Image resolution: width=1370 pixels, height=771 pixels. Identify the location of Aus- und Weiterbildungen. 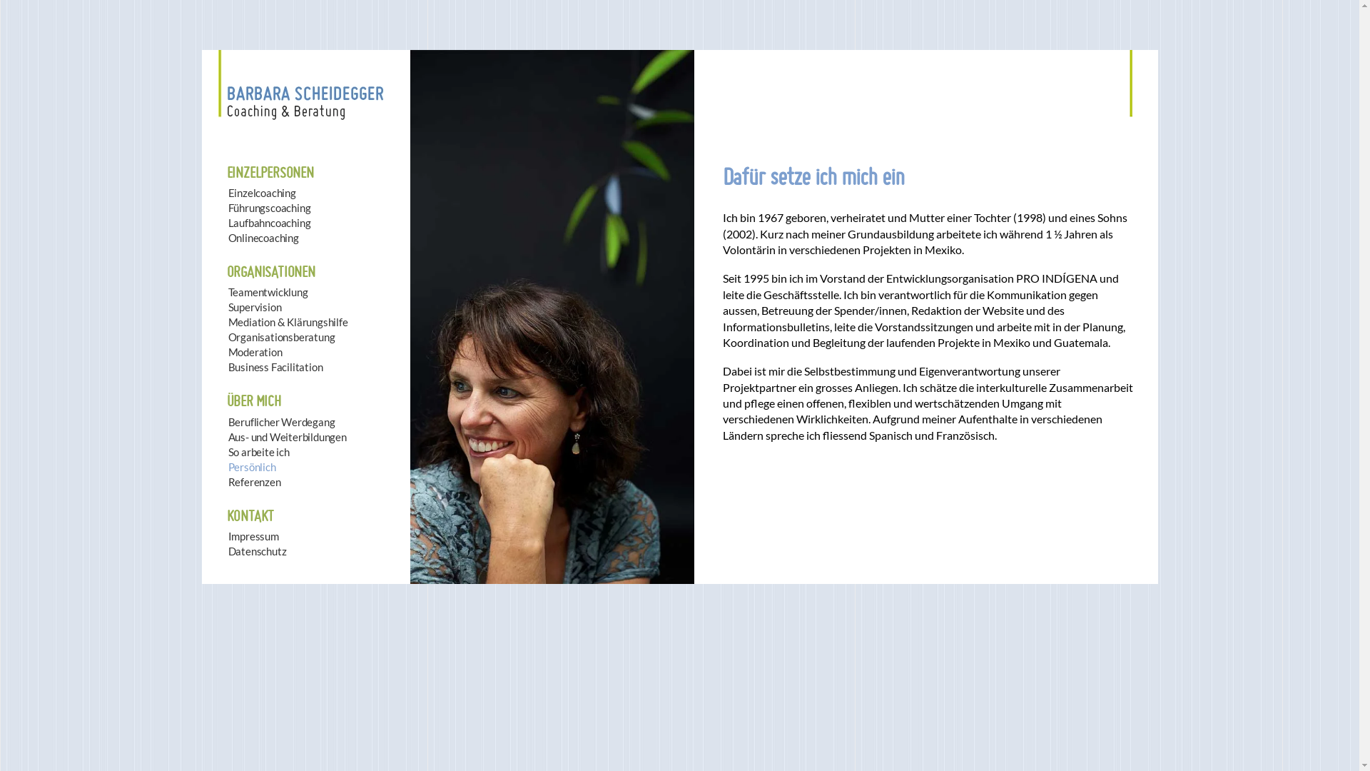
(370, 437).